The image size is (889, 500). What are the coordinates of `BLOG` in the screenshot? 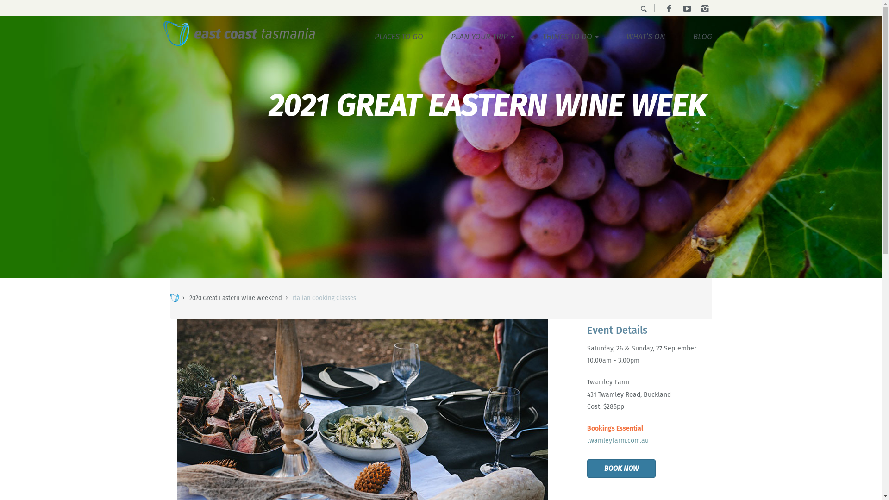 It's located at (702, 37).